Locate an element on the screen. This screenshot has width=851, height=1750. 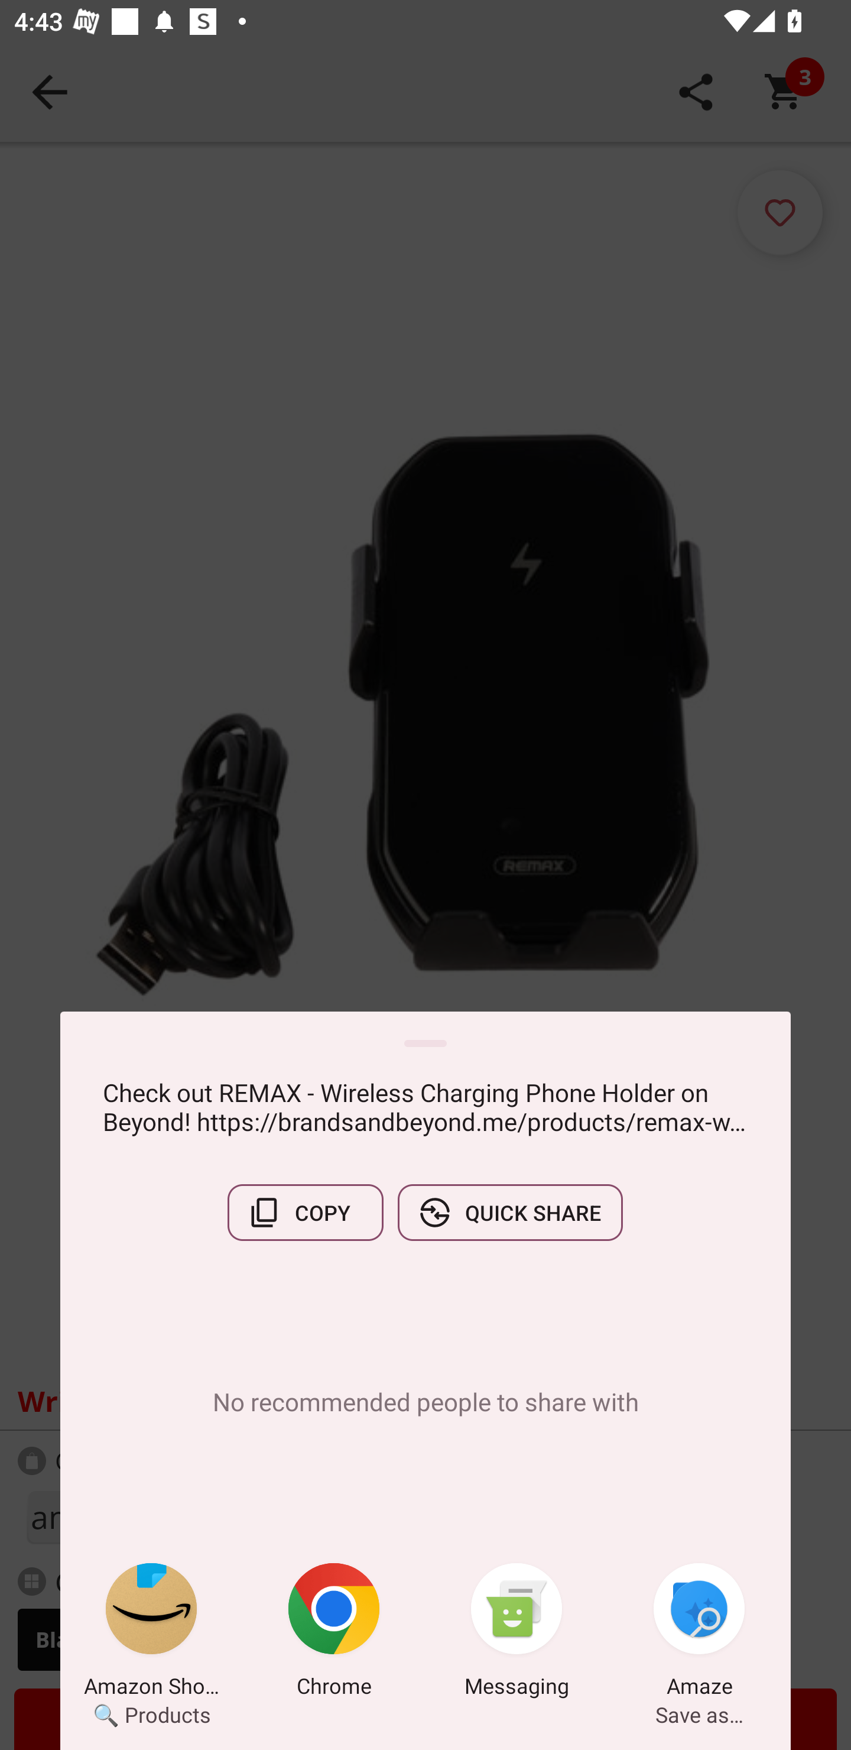
Amazon Shopping 🔍 Products is located at coordinates (151, 1634).